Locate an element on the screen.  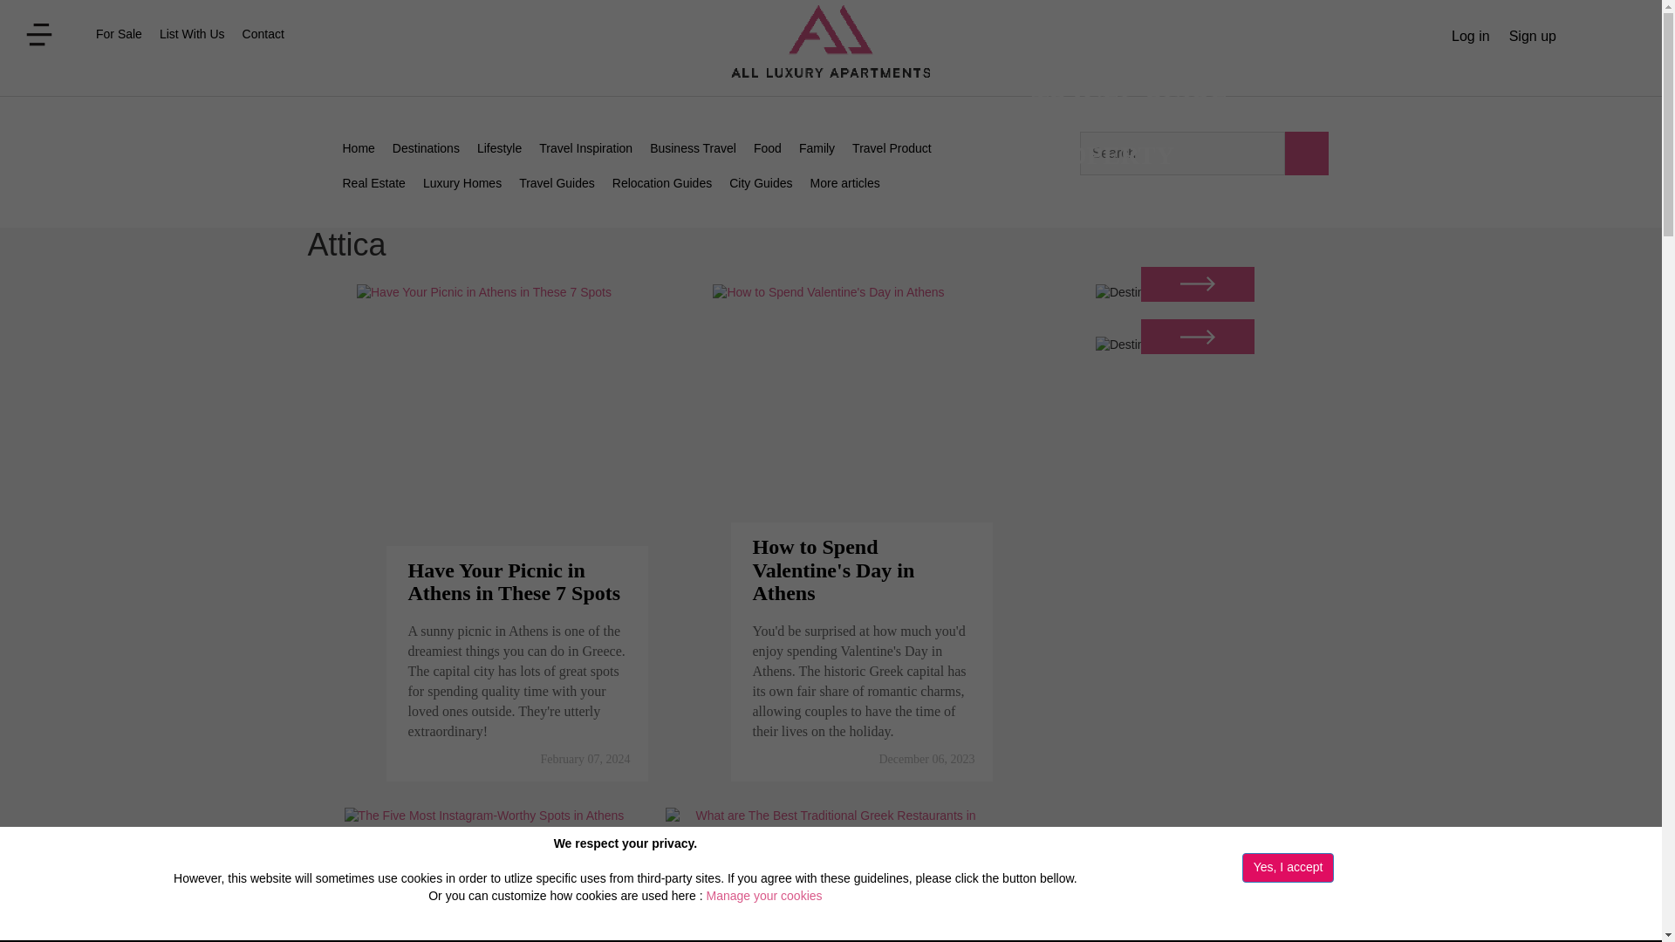
Luxury Homes is located at coordinates (462, 184).